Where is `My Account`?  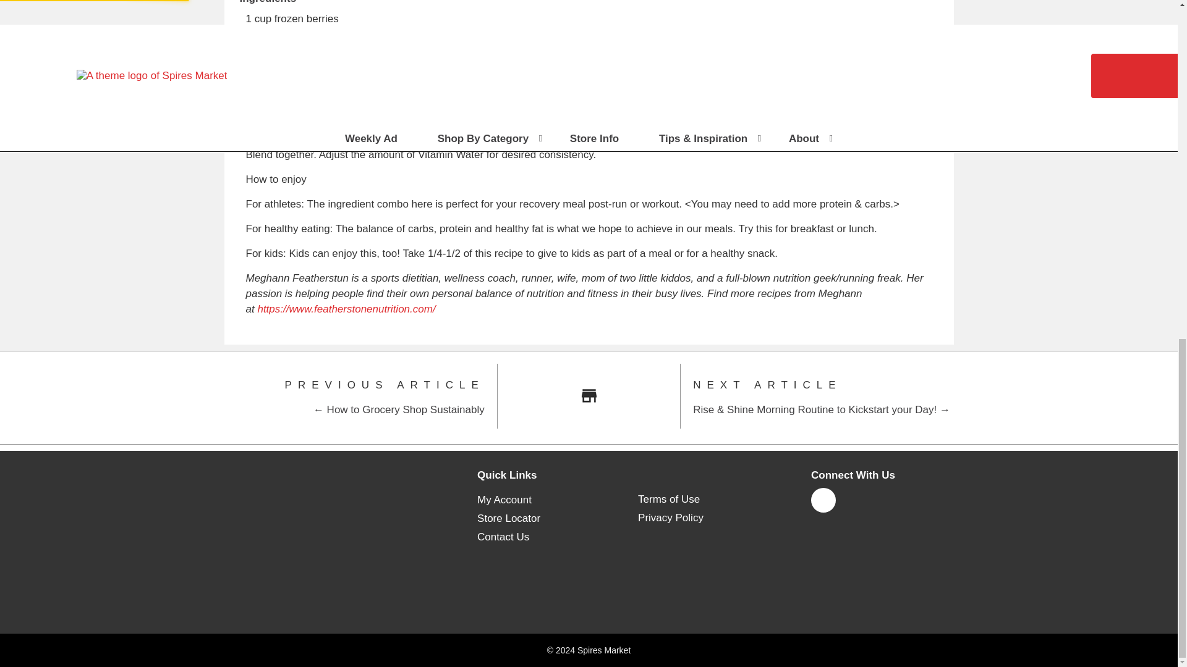
My Account is located at coordinates (504, 500).